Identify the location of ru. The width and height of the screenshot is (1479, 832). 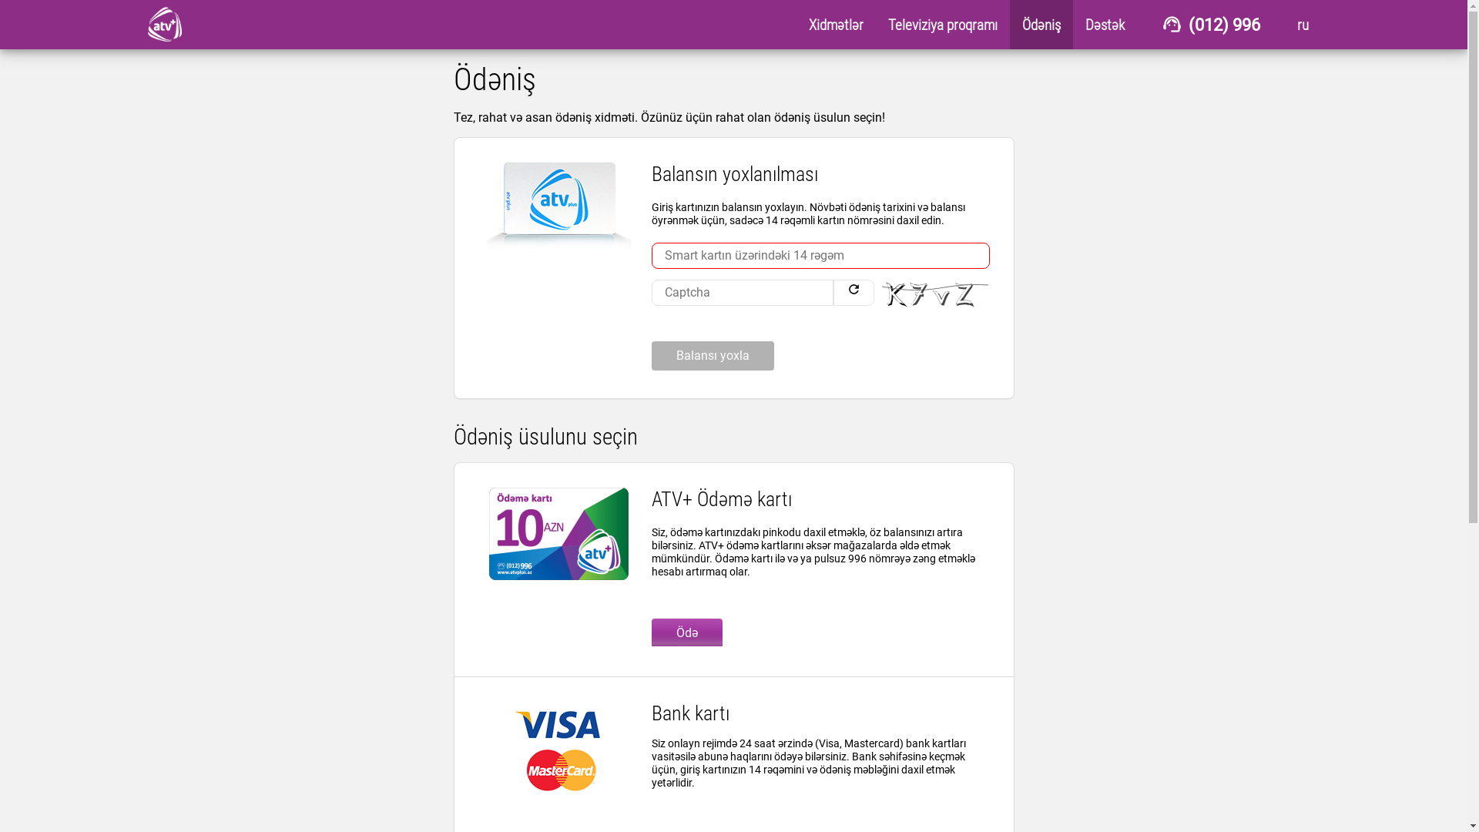
(1303, 25).